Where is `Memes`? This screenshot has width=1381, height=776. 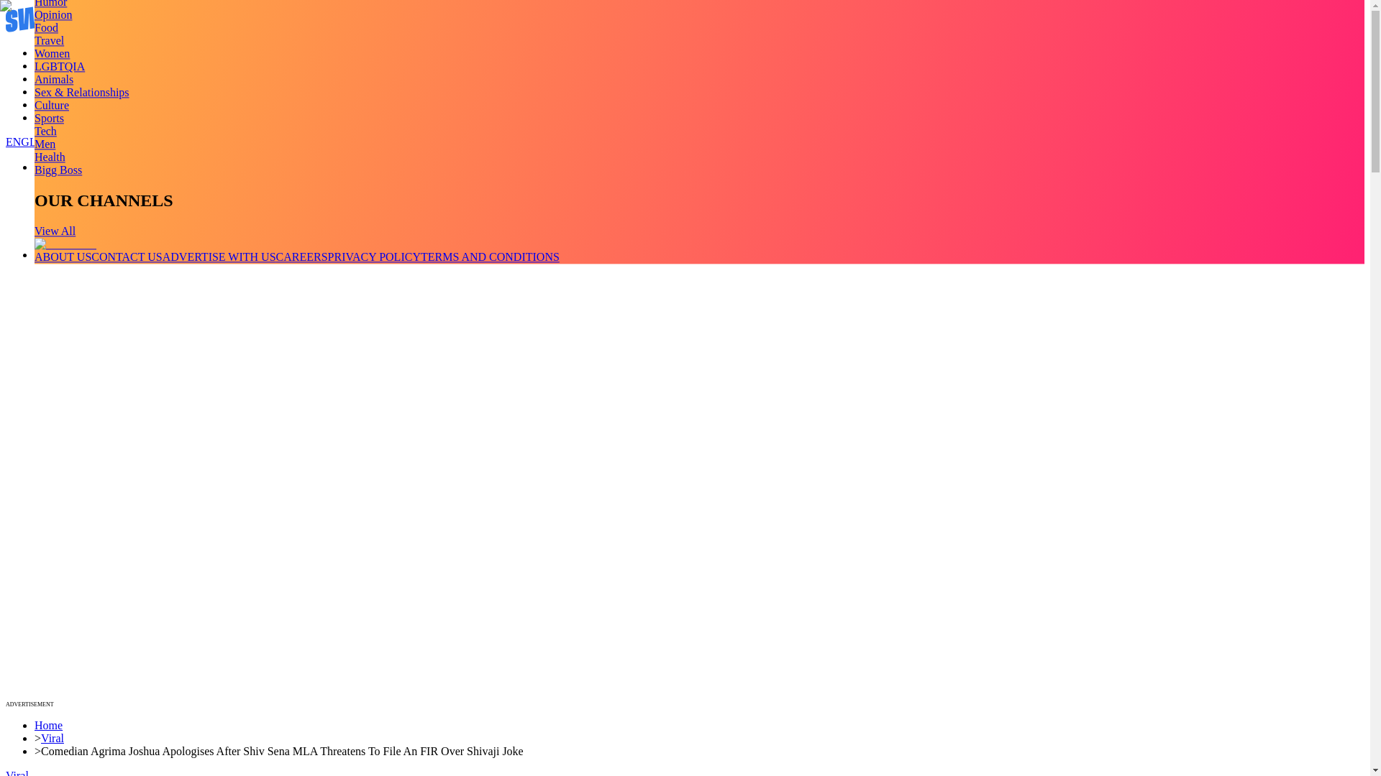 Memes is located at coordinates (51, 105).